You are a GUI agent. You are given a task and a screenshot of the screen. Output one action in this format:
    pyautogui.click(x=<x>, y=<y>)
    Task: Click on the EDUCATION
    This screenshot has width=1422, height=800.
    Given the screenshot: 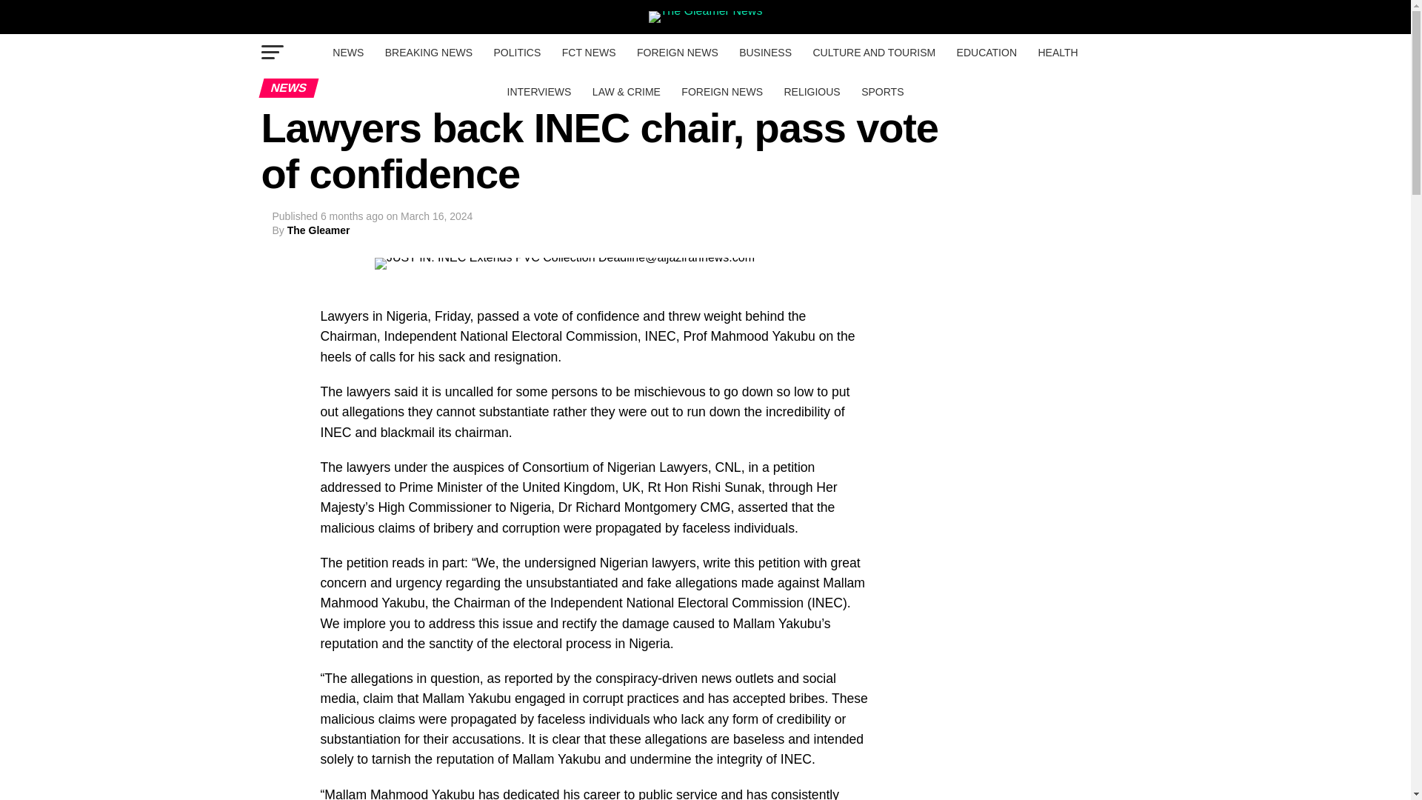 What is the action you would take?
    pyautogui.click(x=987, y=53)
    